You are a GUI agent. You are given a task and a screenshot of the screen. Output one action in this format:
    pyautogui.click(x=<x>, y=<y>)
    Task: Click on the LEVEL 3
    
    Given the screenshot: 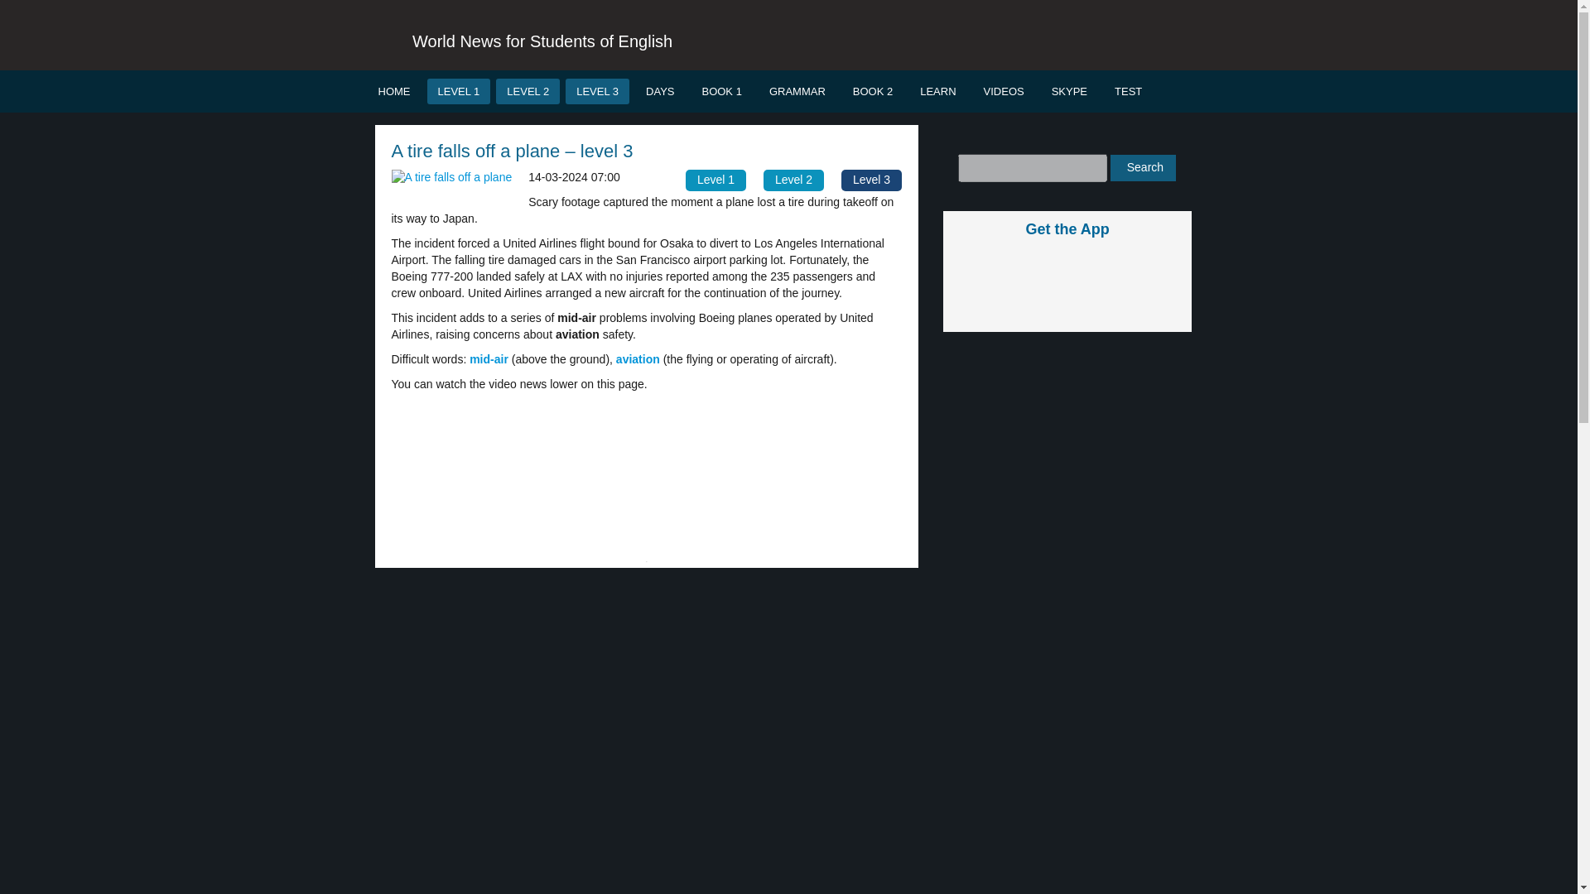 What is the action you would take?
    pyautogui.click(x=598, y=91)
    